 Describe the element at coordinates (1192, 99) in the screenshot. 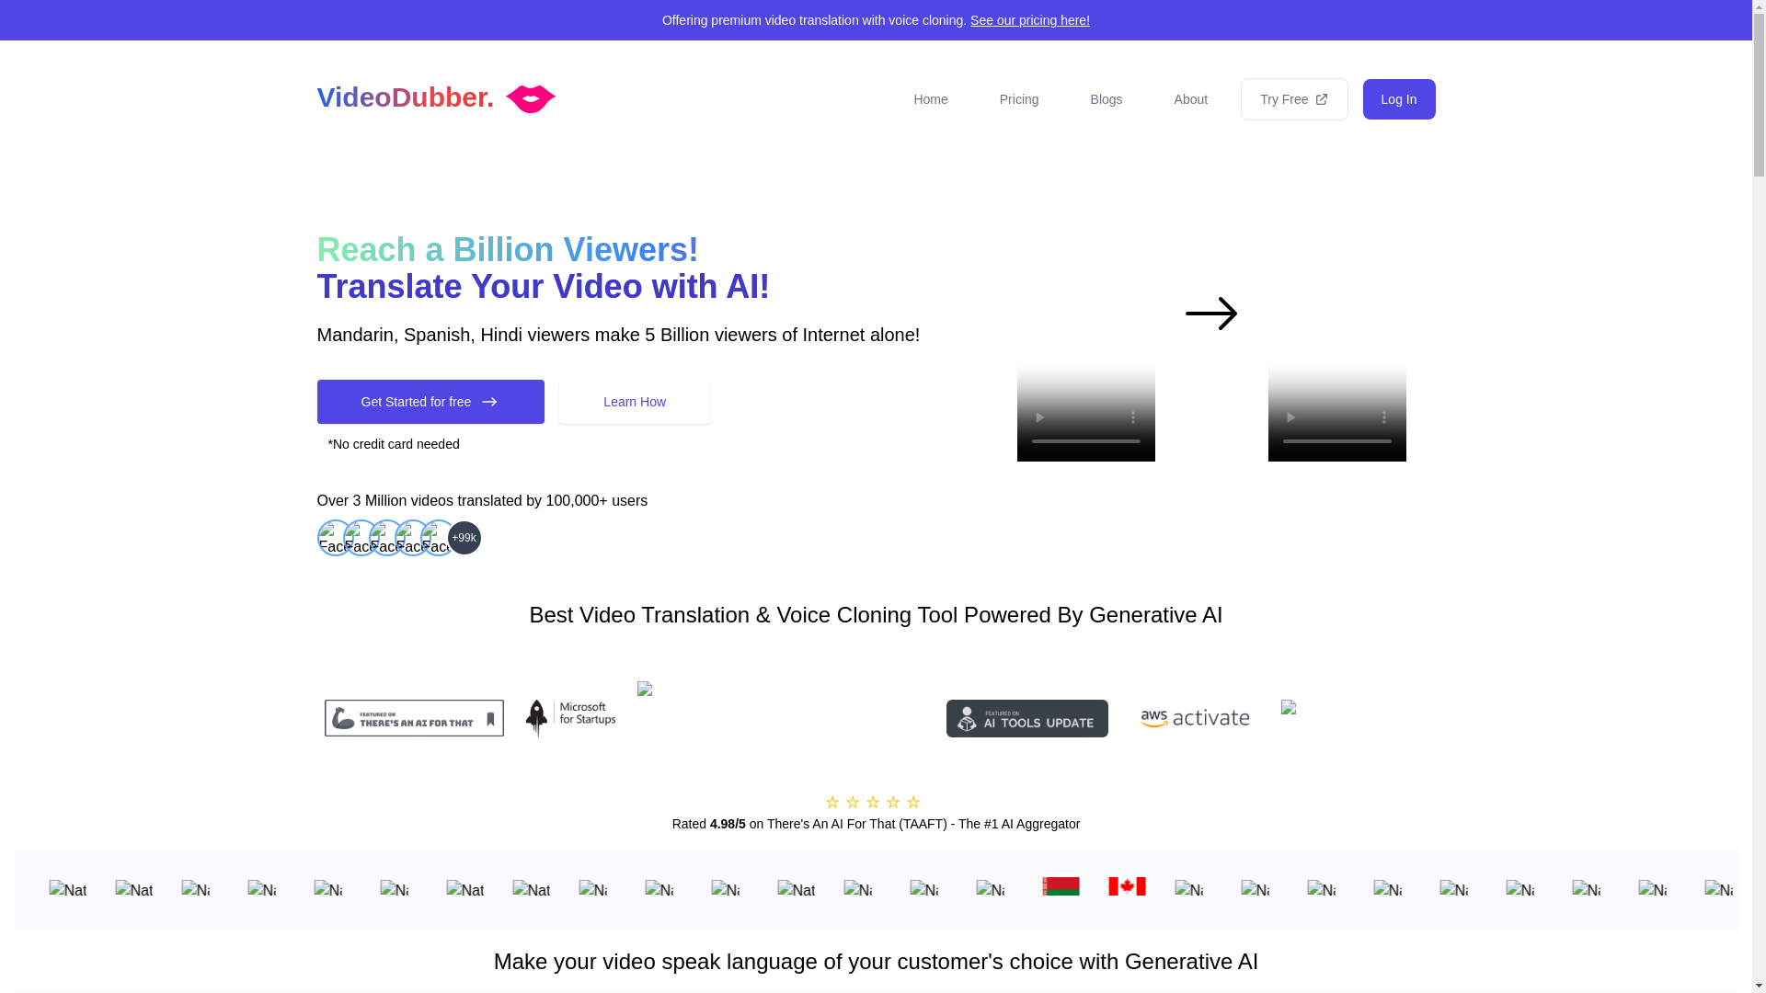

I see `About` at that location.